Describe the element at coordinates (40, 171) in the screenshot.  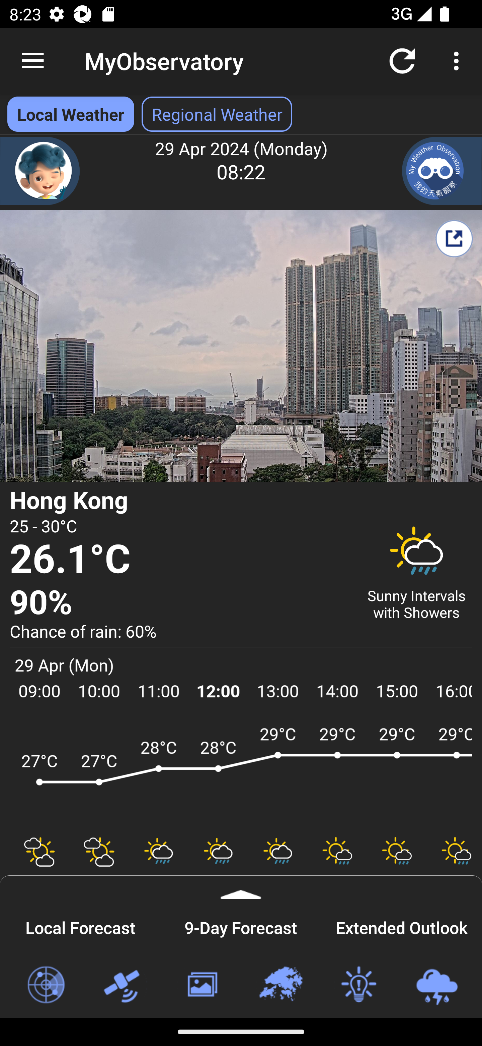
I see `Chatbot` at that location.